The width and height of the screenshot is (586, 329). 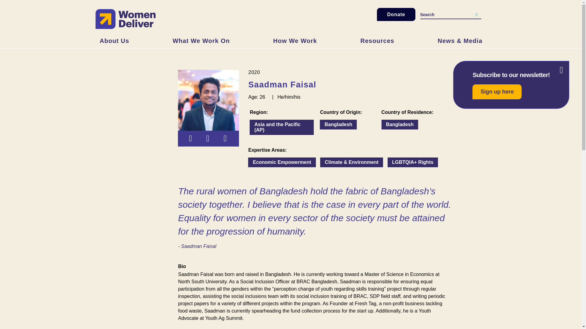 I want to click on About Us, so click(x=114, y=41).